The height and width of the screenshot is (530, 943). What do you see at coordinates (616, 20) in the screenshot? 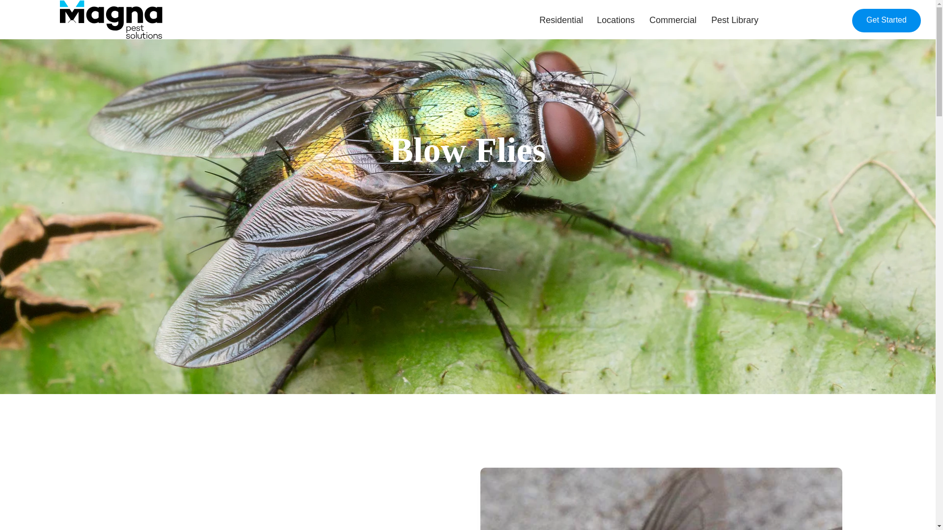
I see `Locations` at bounding box center [616, 20].